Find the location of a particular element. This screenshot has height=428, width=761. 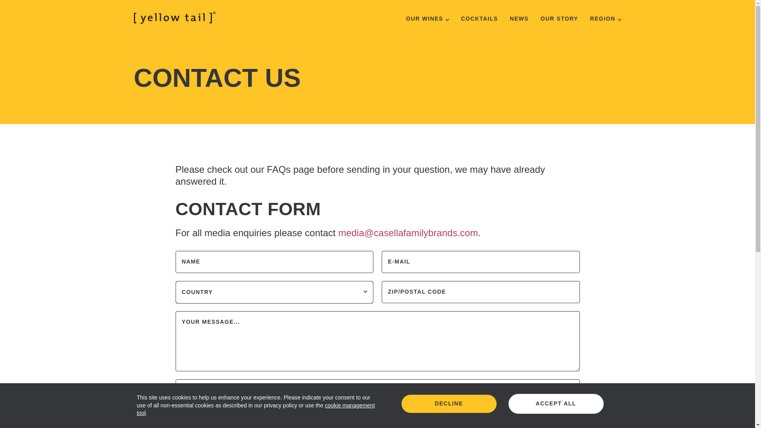

OUR WINES is located at coordinates (427, 18).